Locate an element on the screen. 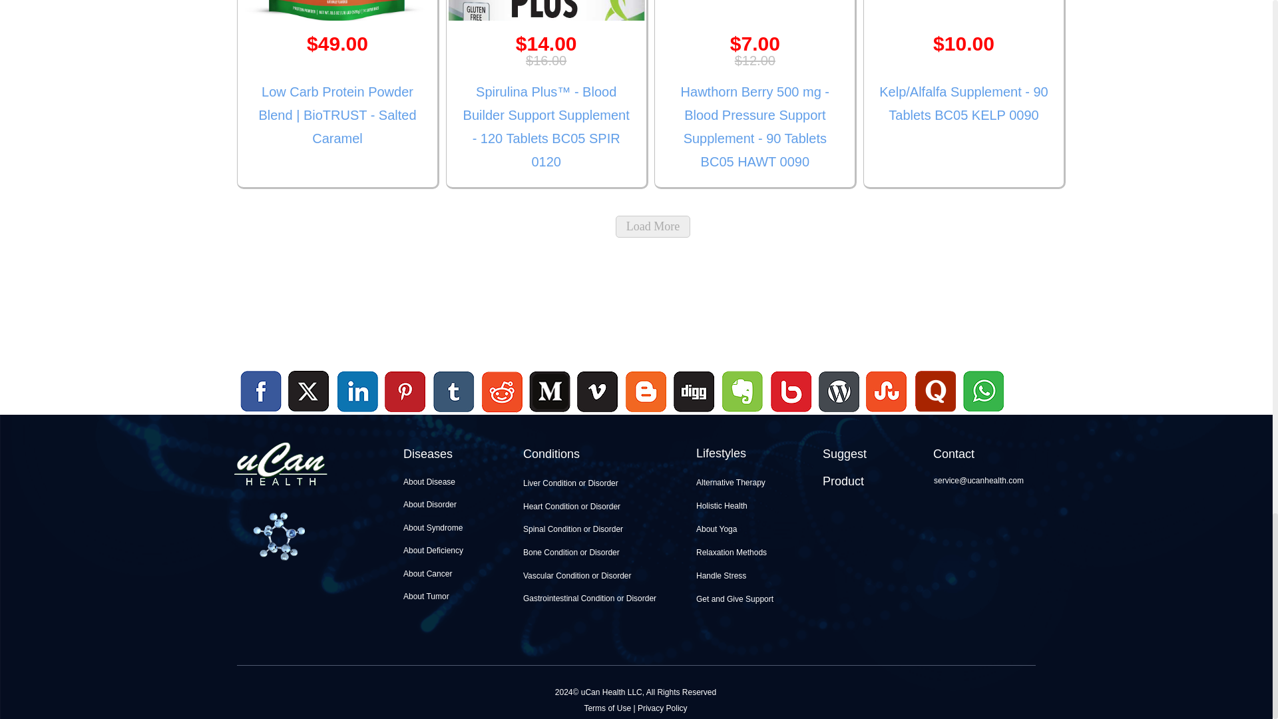  Medium is located at coordinates (550, 413).